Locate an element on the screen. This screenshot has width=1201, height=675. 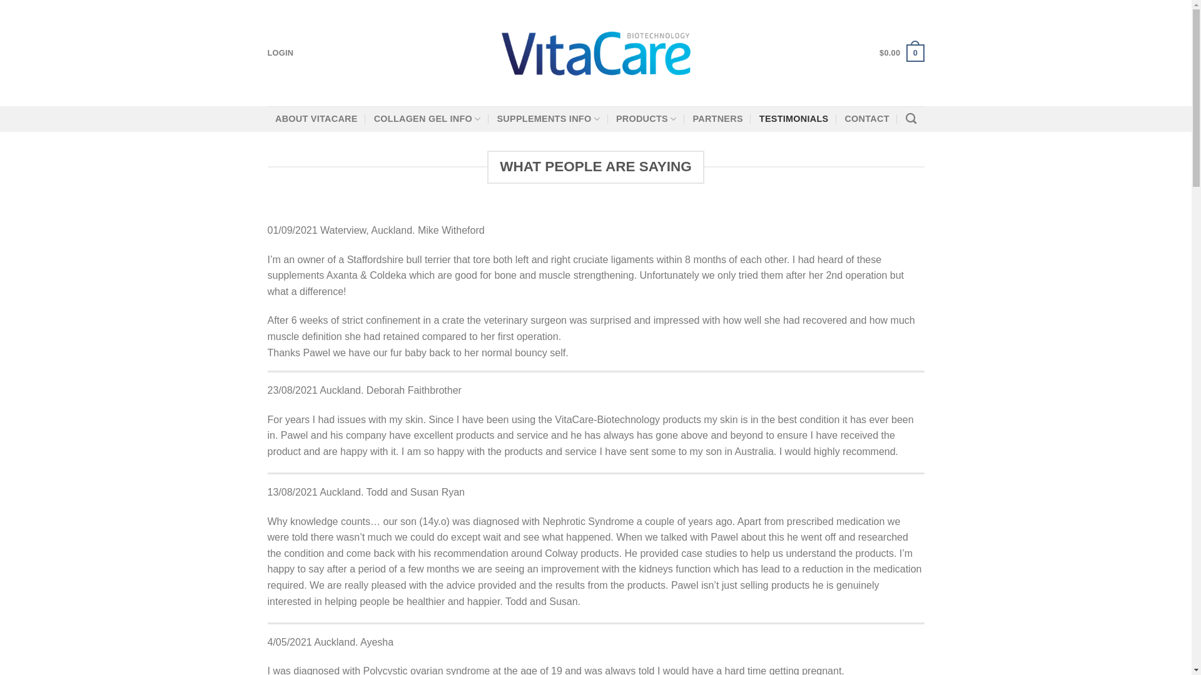
ABOUT VITACARE is located at coordinates (317, 119).